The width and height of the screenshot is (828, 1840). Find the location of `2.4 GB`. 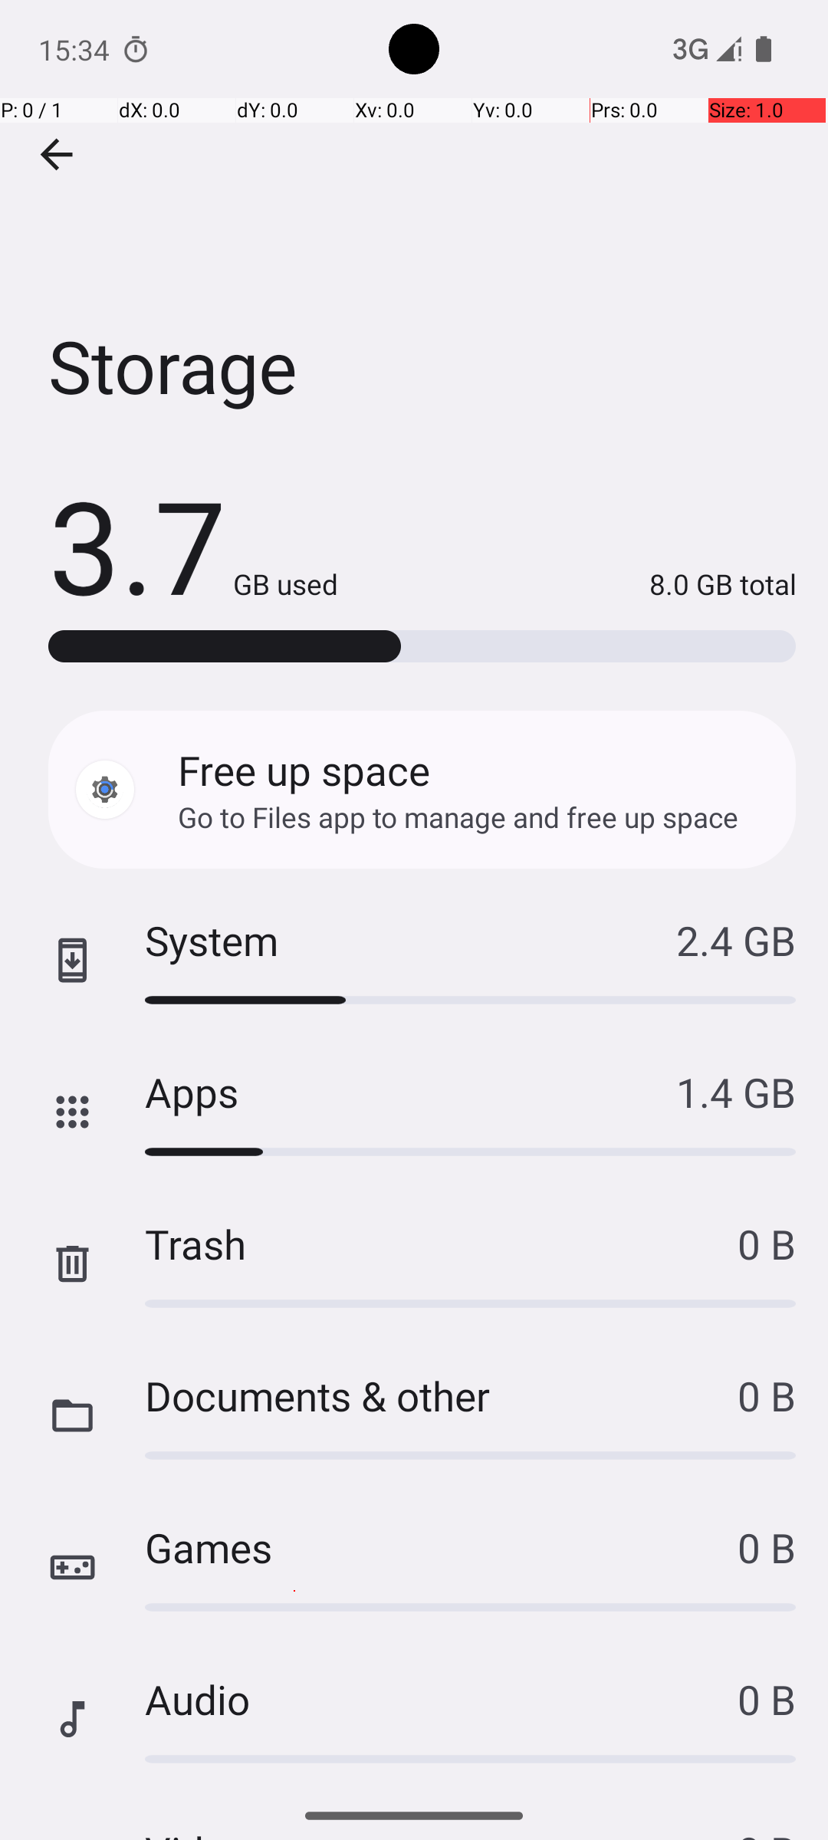

2.4 GB is located at coordinates (736, 940).